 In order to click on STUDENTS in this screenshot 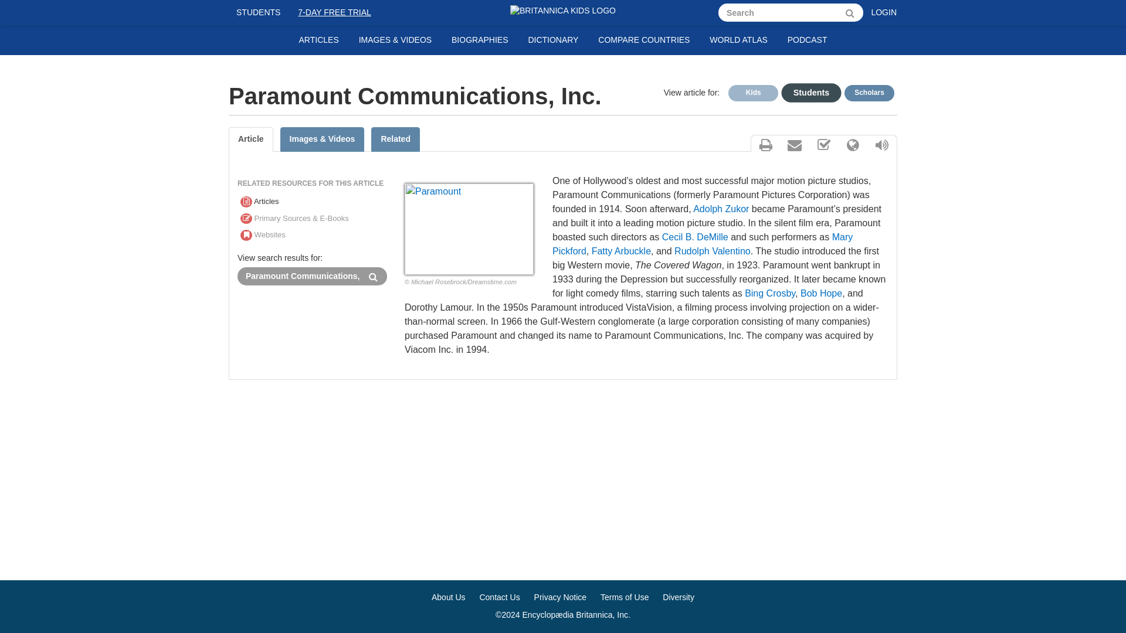, I will do `click(258, 13)`.